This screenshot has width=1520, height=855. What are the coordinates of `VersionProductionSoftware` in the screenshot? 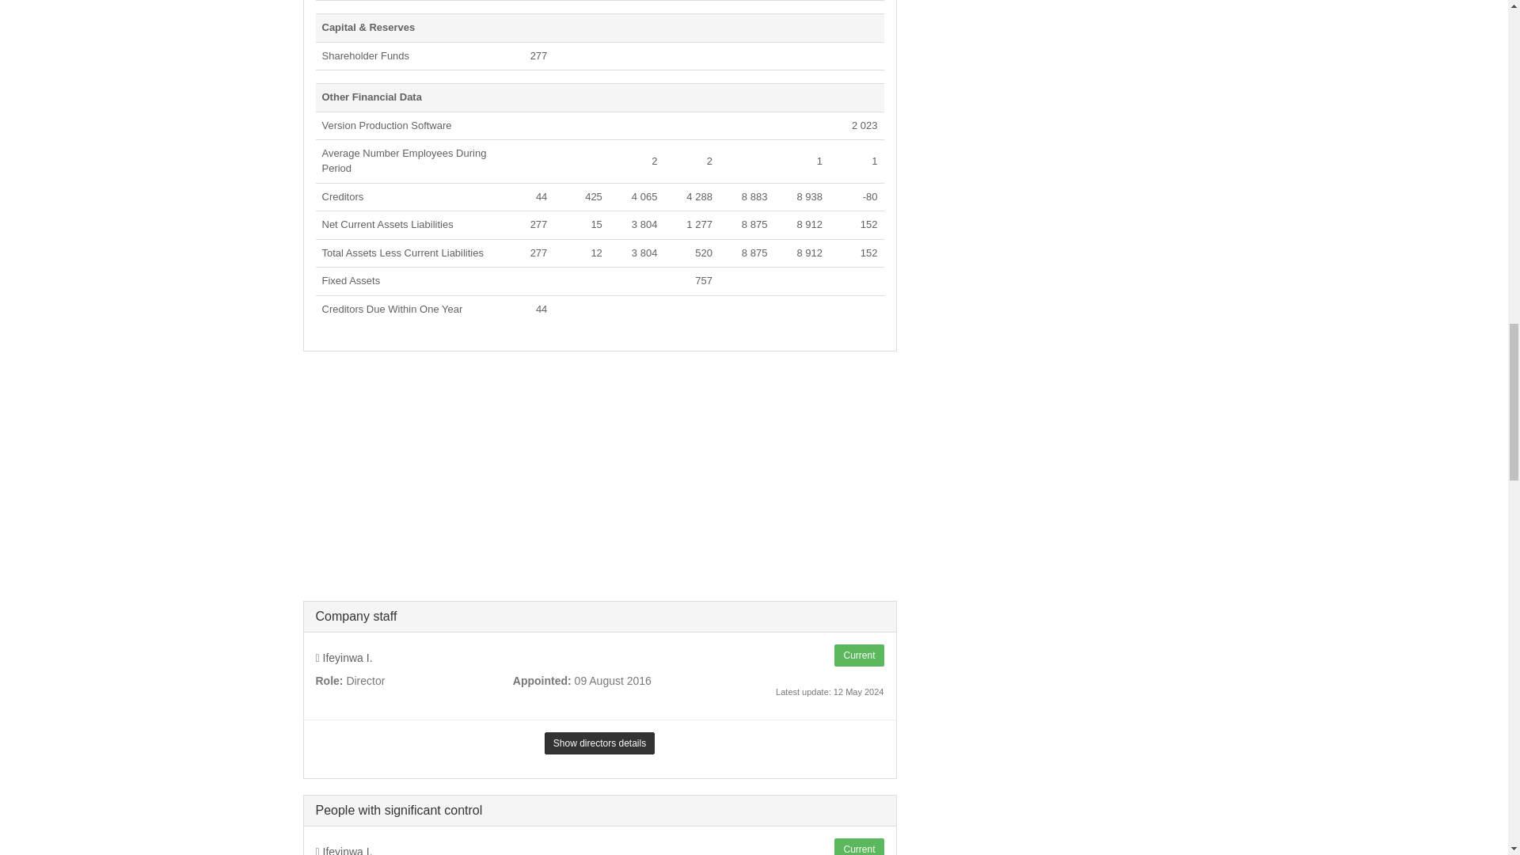 It's located at (386, 125).